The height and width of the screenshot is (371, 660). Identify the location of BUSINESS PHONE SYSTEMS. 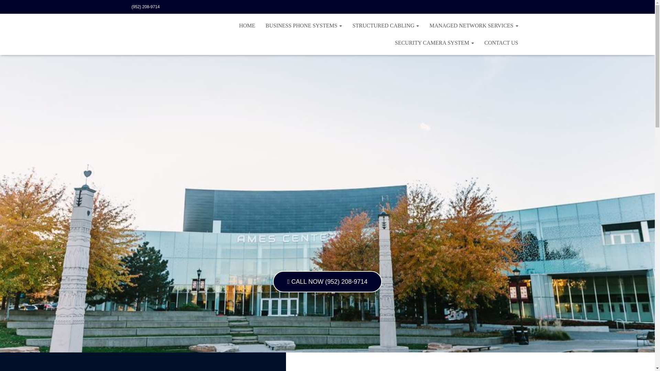
(304, 25).